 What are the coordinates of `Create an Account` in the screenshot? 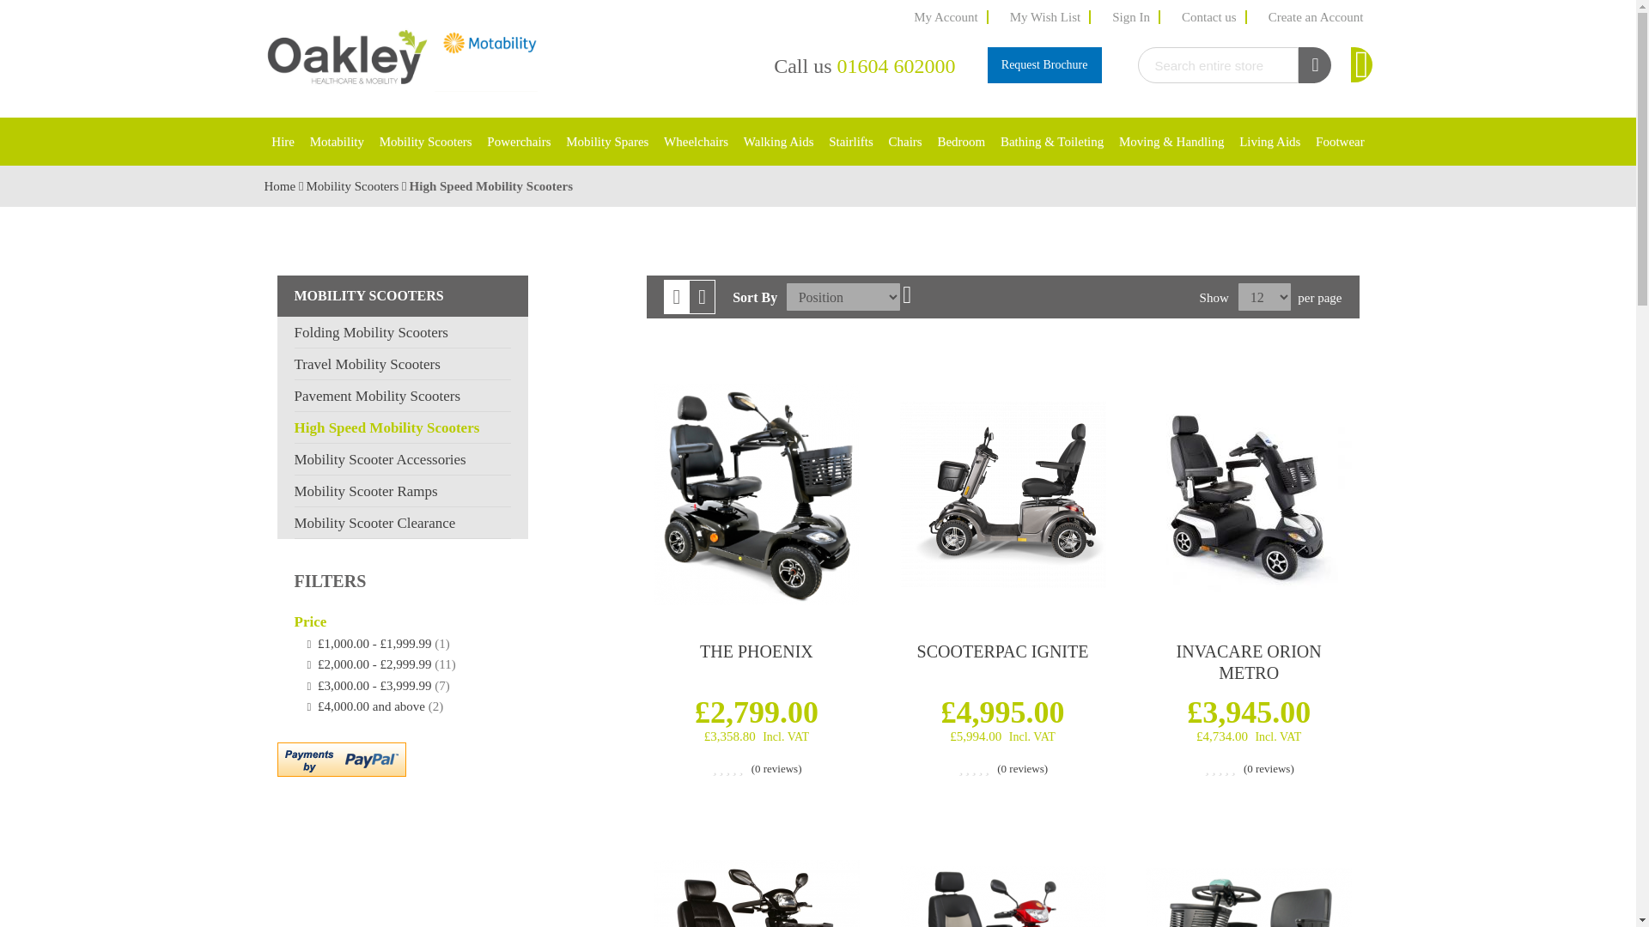 It's located at (1316, 17).